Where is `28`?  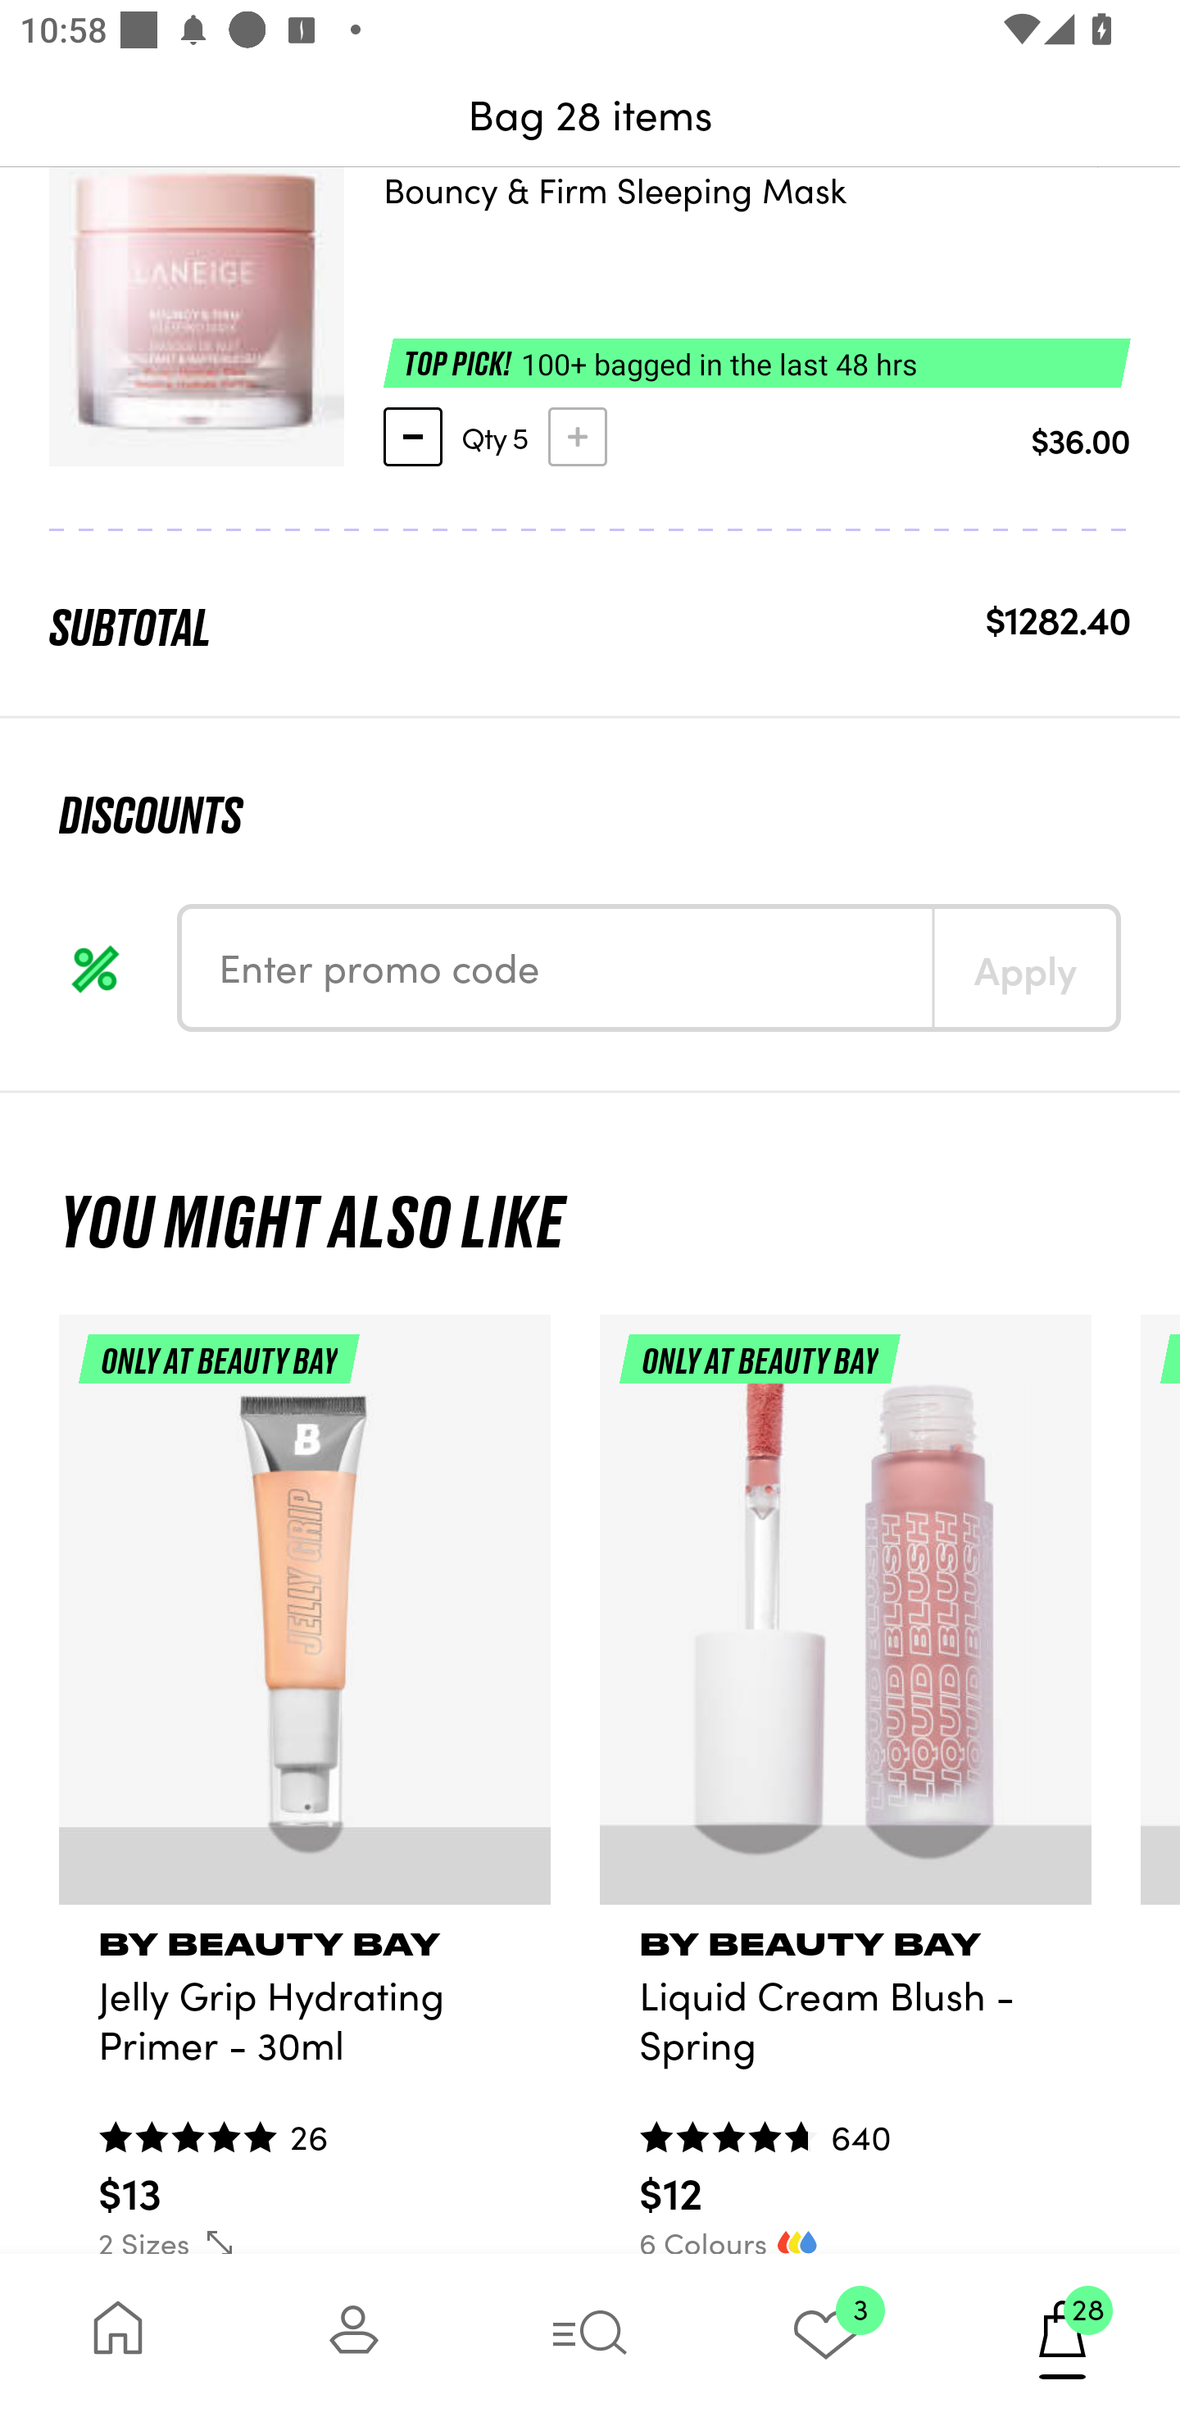
28 is located at coordinates (1062, 2339).